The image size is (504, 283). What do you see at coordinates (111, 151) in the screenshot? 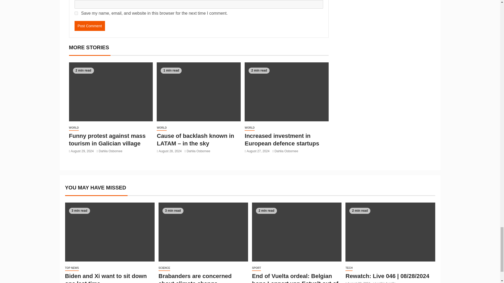
I see `Dahlia Osbornee` at bounding box center [111, 151].